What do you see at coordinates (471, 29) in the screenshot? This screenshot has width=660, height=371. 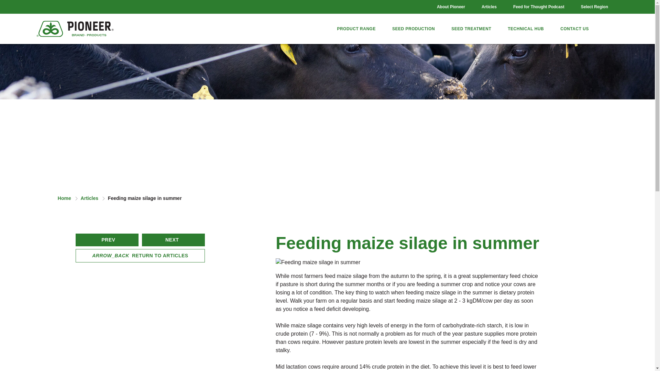 I see `SEED TREATMENT` at bounding box center [471, 29].